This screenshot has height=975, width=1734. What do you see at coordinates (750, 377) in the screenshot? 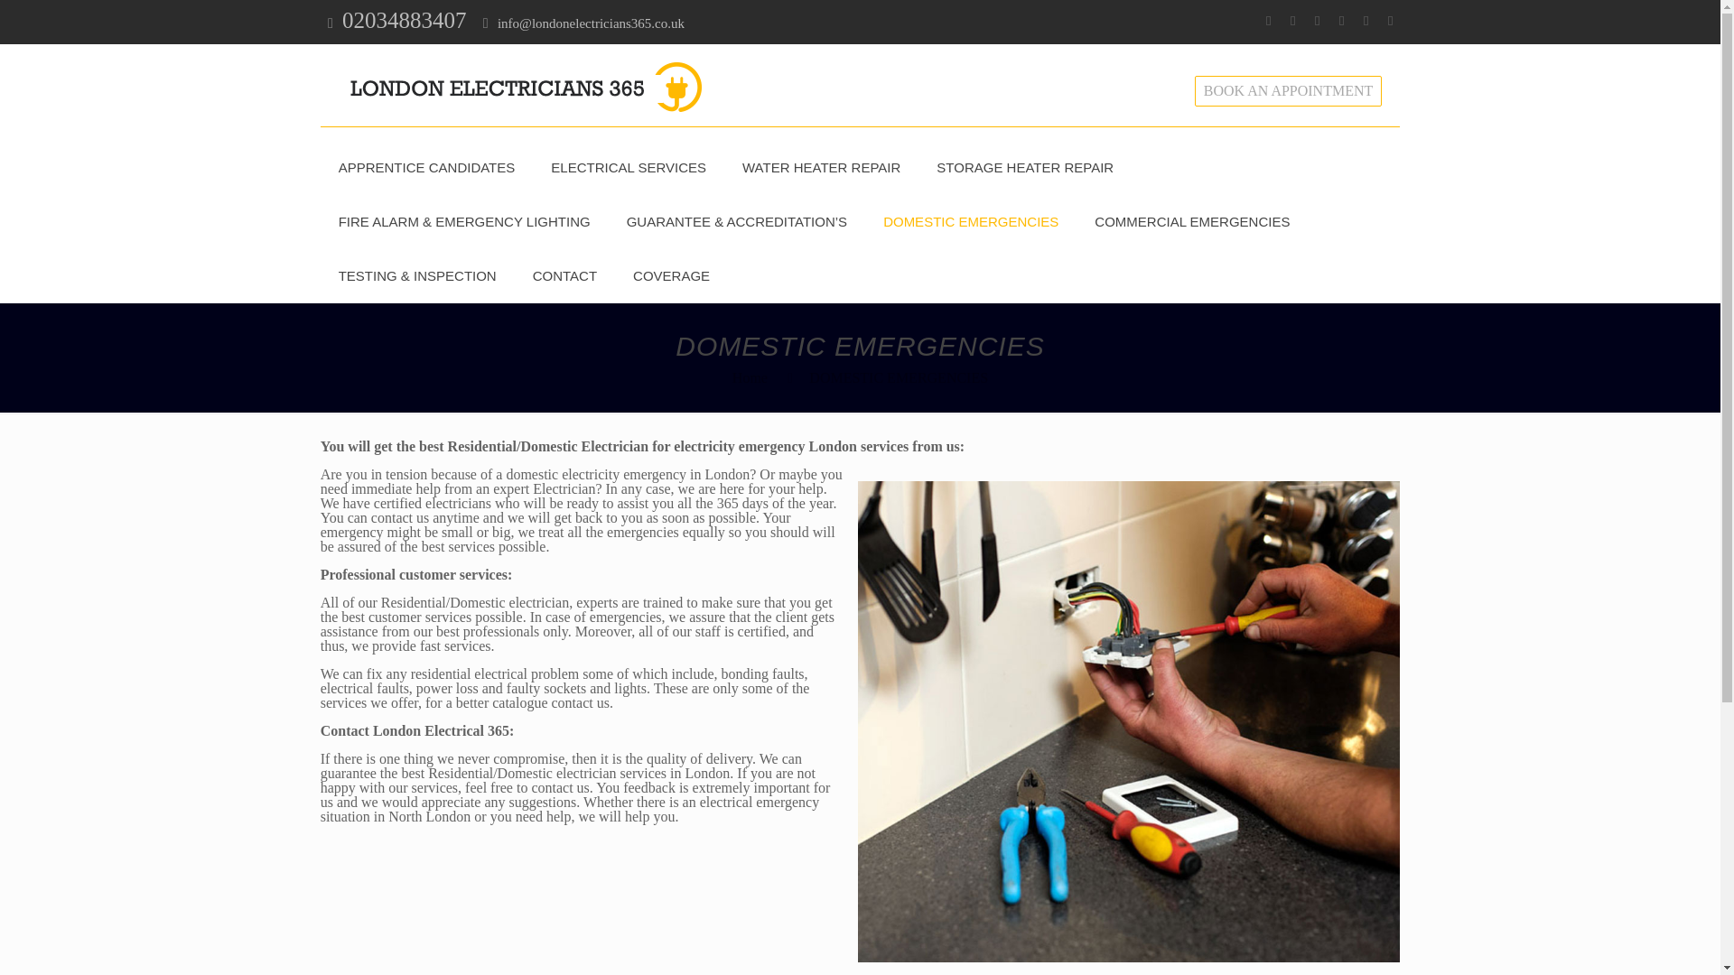
I see `Home` at bounding box center [750, 377].